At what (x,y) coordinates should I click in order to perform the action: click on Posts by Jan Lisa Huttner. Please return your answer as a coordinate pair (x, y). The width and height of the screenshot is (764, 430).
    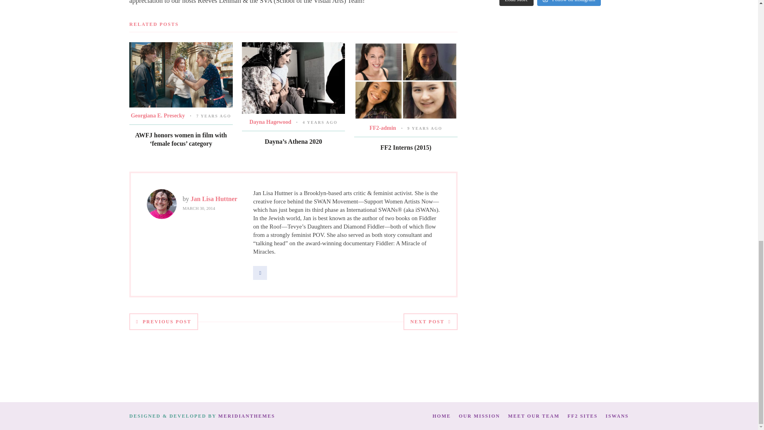
    Looking at the image, I should click on (213, 199).